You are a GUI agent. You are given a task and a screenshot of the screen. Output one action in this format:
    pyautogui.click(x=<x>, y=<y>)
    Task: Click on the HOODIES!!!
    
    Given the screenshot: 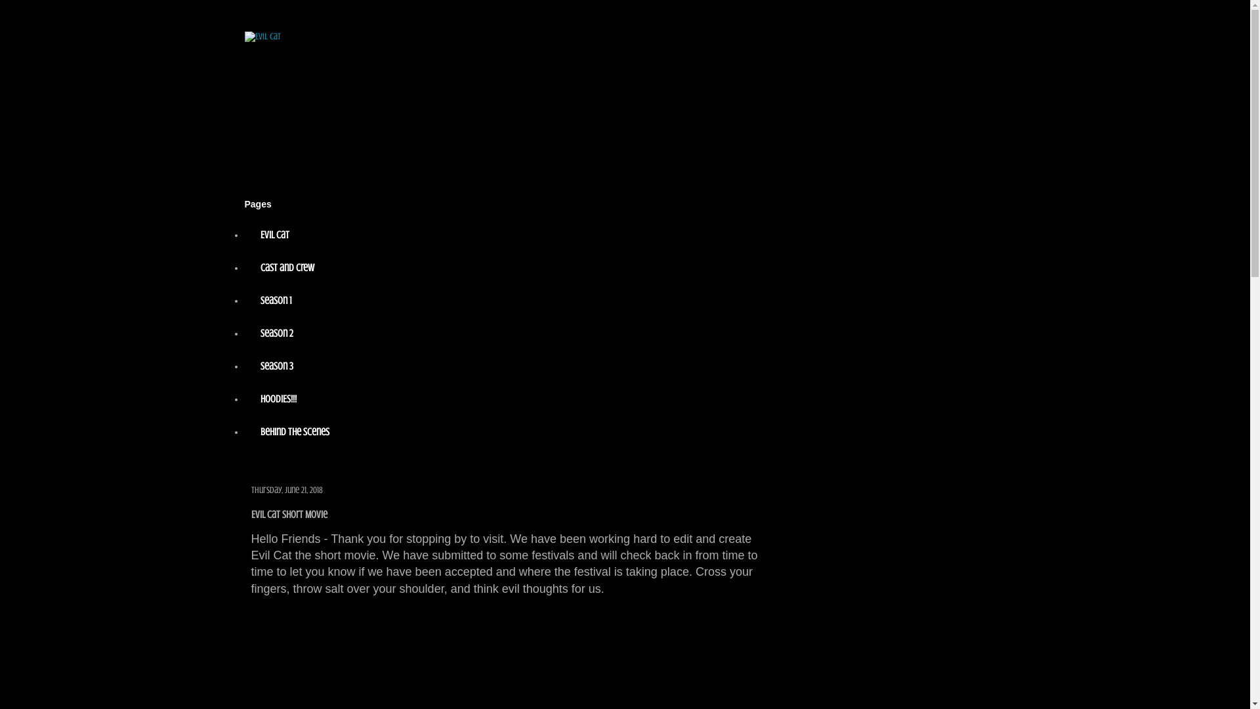 What is the action you would take?
    pyautogui.click(x=278, y=399)
    